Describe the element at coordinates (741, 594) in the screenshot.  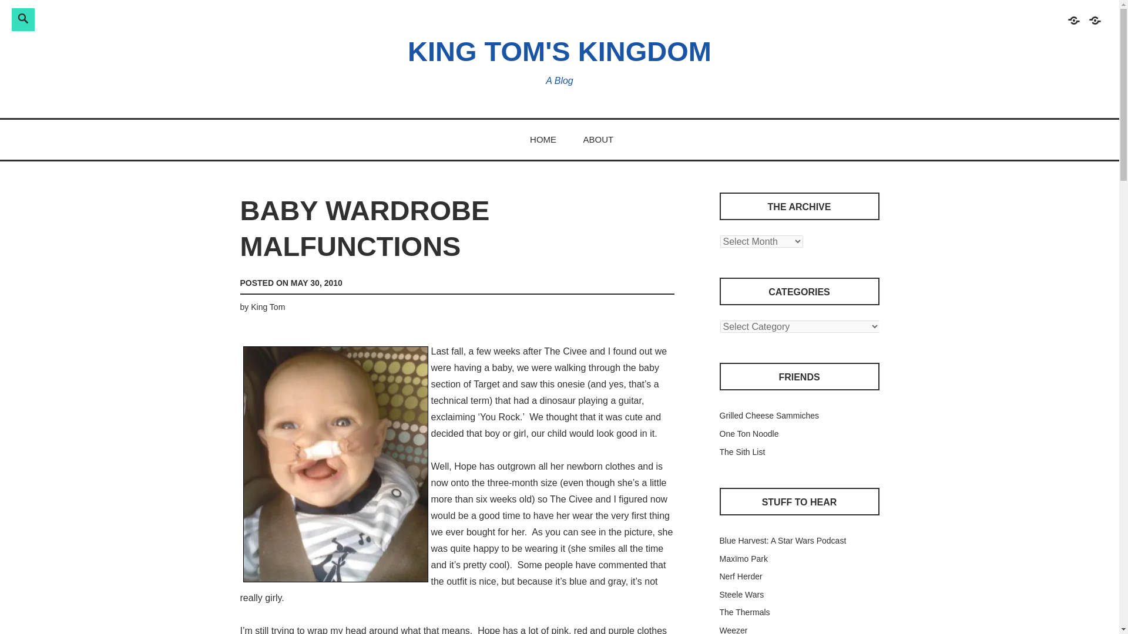
I see `Steele Wars` at that location.